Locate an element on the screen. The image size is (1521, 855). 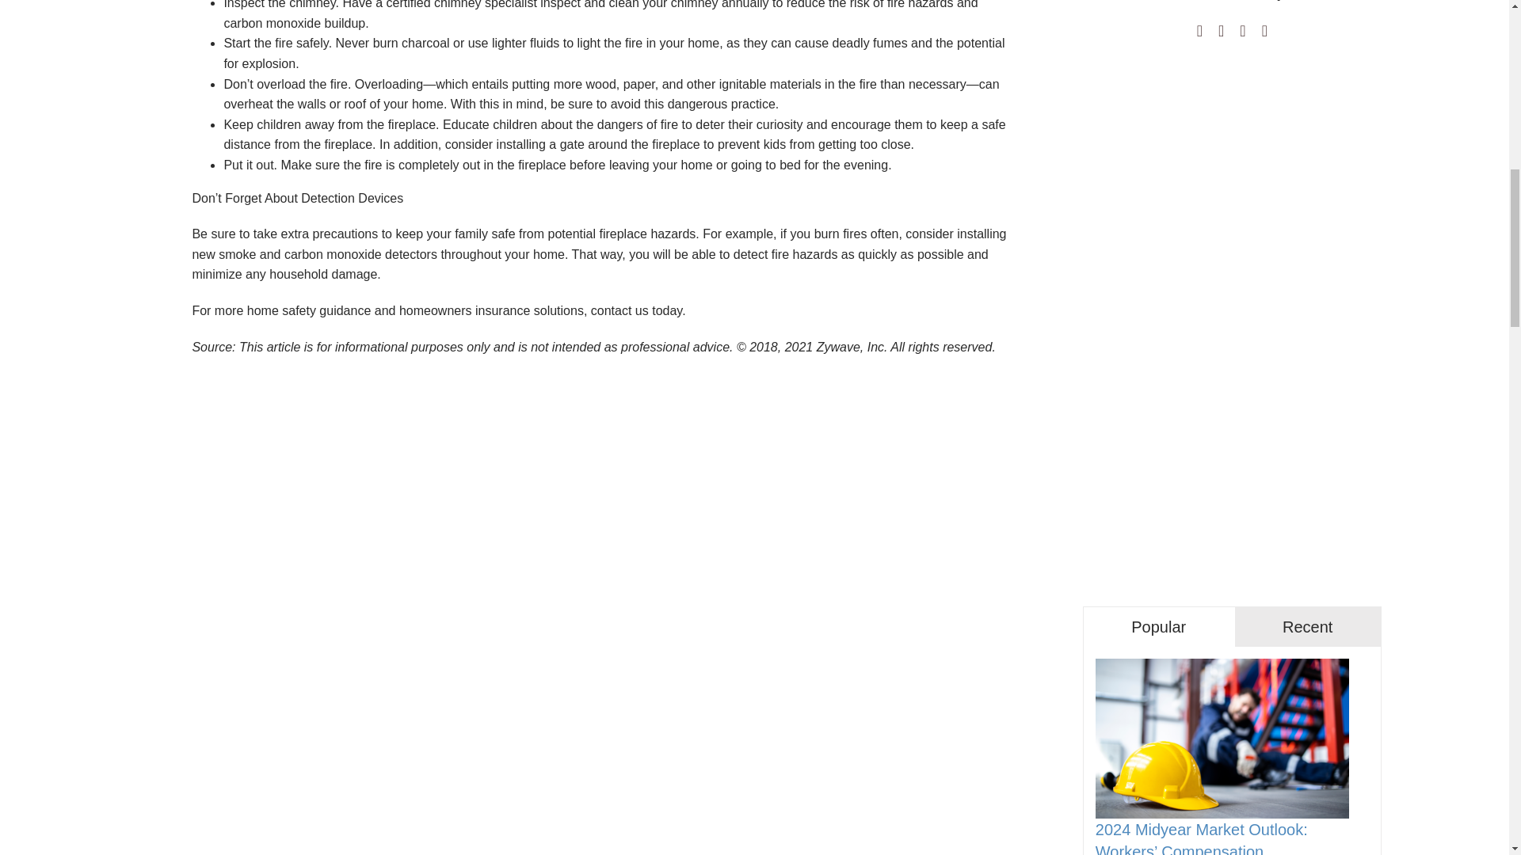
Twitter is located at coordinates (1222, 30).